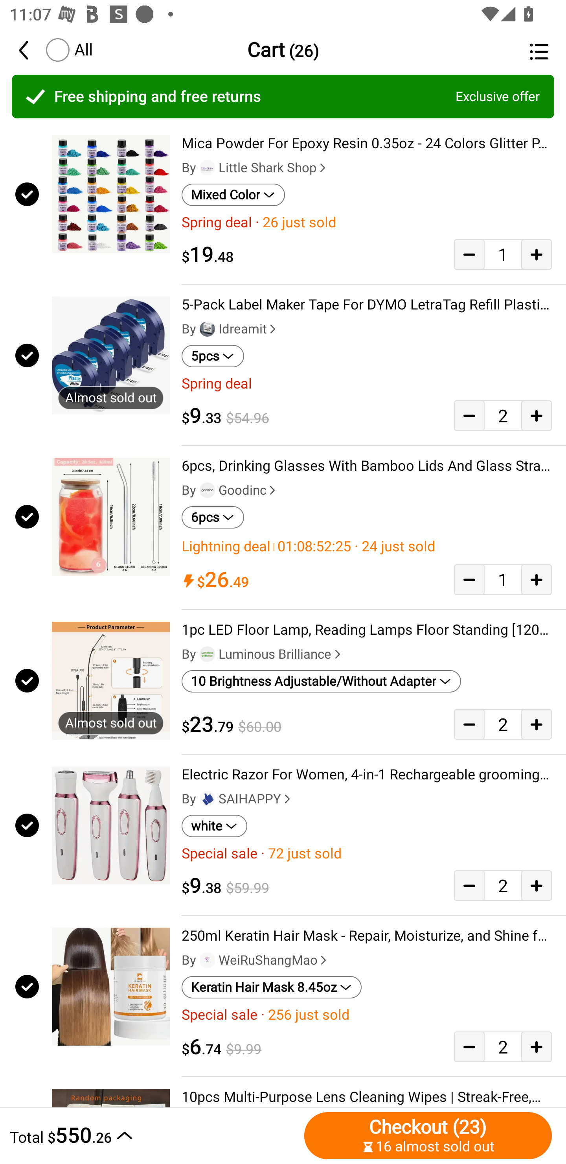 Image resolution: width=566 pixels, height=1164 pixels. Describe the element at coordinates (503, 254) in the screenshot. I see `1` at that location.